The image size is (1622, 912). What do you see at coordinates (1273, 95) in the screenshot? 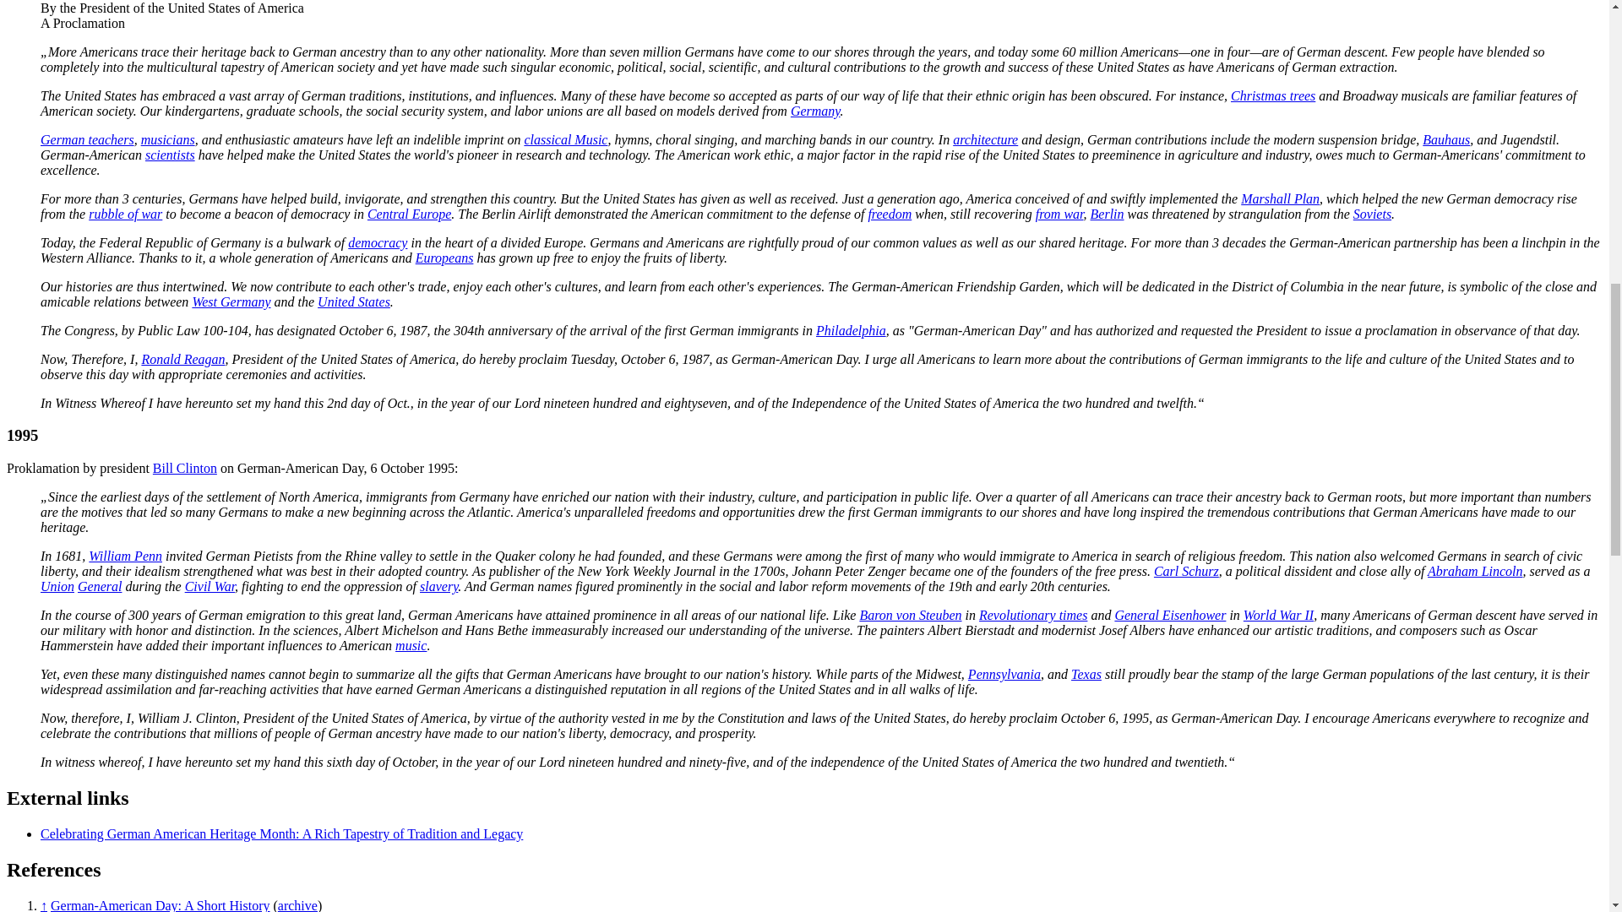
I see `Christmas trees` at bounding box center [1273, 95].